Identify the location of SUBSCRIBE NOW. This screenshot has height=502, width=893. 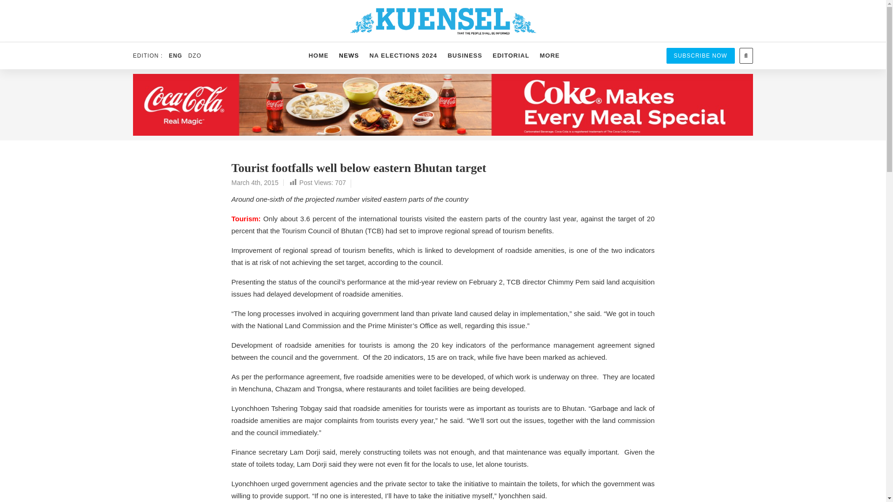
(700, 56).